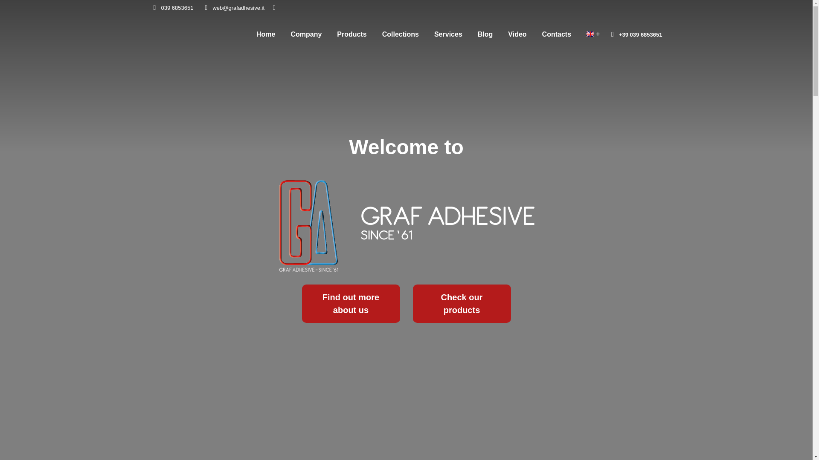 The image size is (819, 460). What do you see at coordinates (351, 34) in the screenshot?
I see `Products` at bounding box center [351, 34].